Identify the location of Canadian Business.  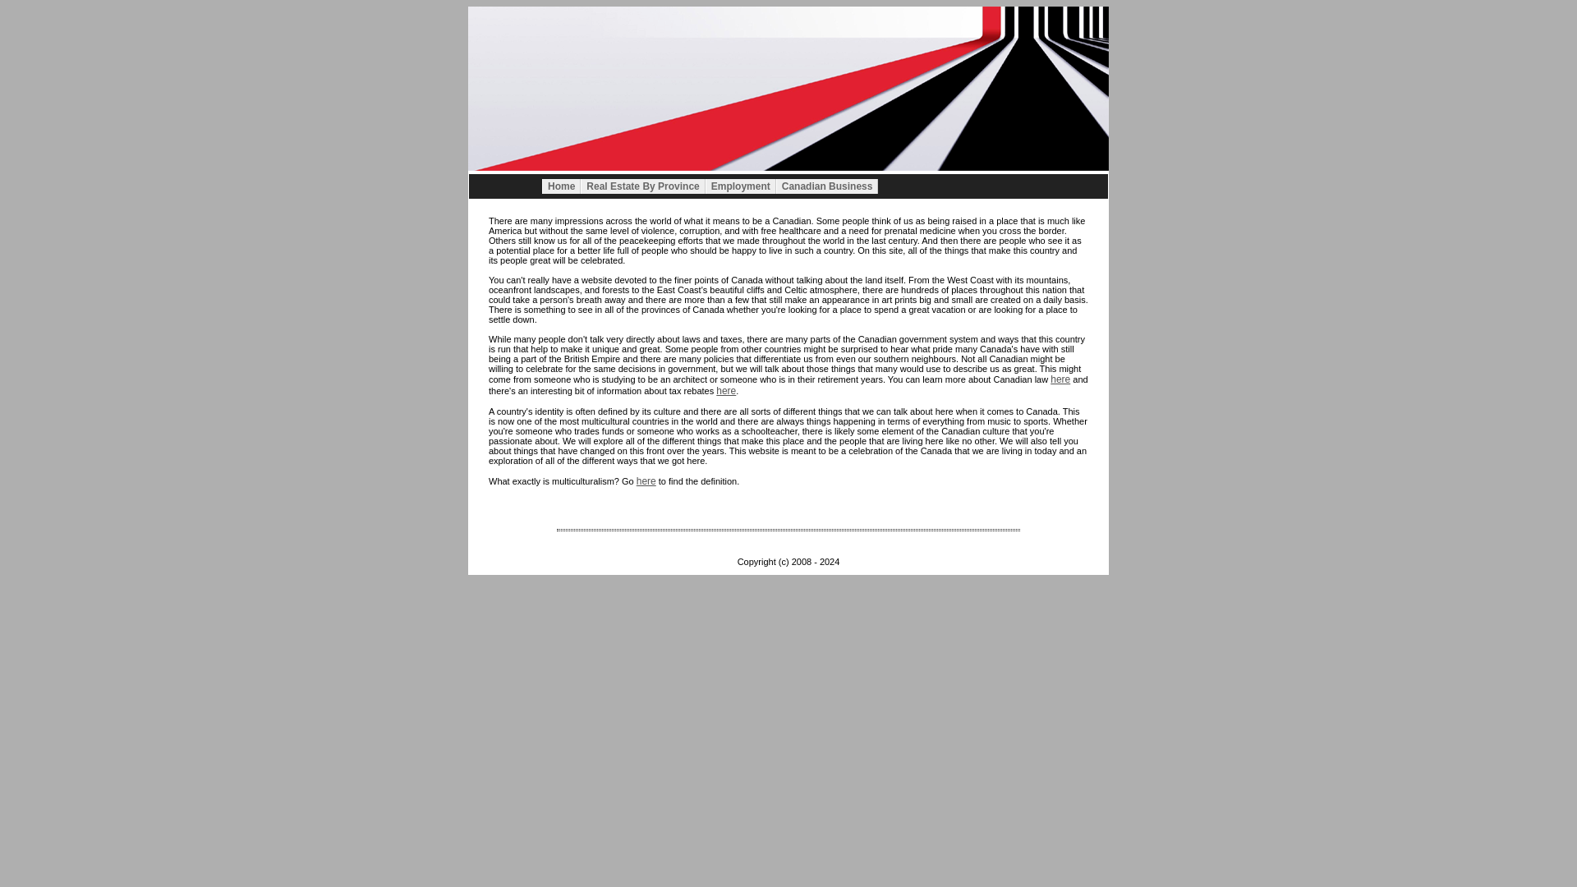
(826, 186).